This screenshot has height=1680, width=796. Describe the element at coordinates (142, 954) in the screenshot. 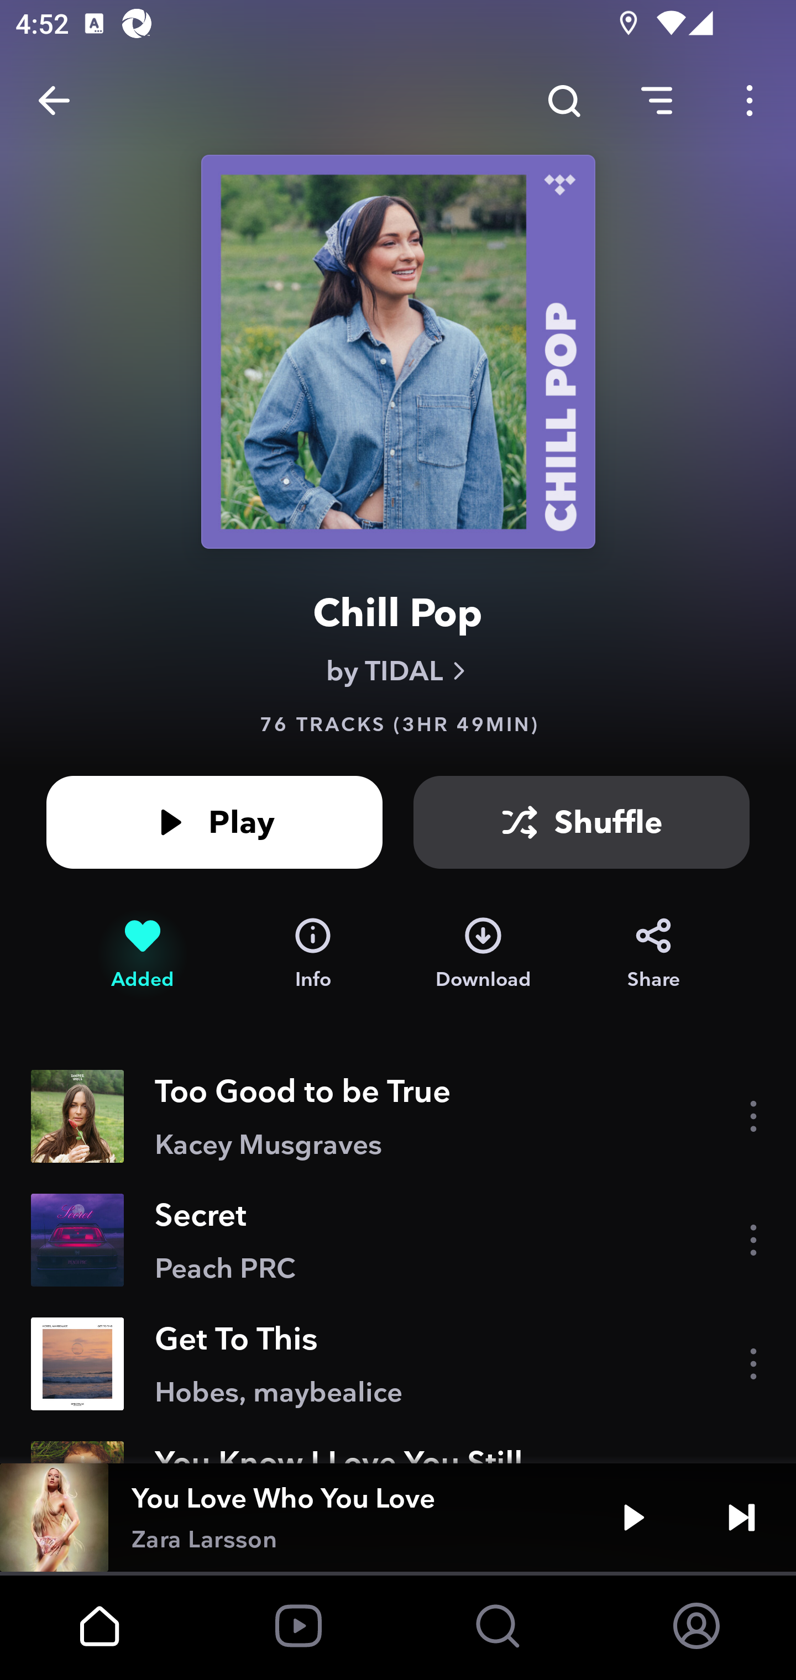

I see `Added` at that location.